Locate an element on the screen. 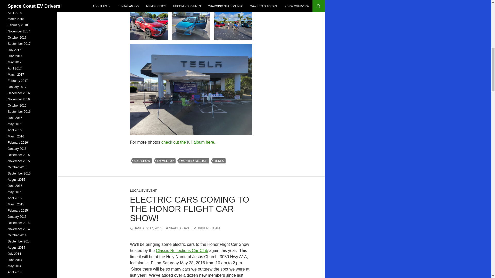 The width and height of the screenshot is (495, 278). LOCAL EV EVENT is located at coordinates (143, 191).